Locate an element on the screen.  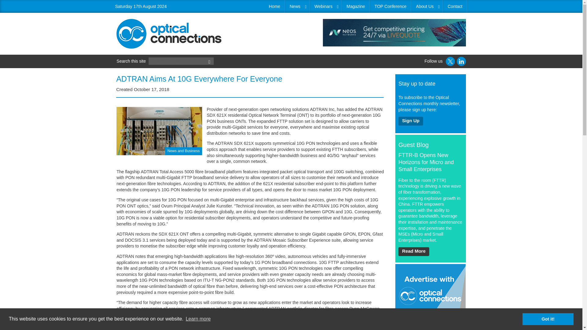
Magazine is located at coordinates (356, 6).